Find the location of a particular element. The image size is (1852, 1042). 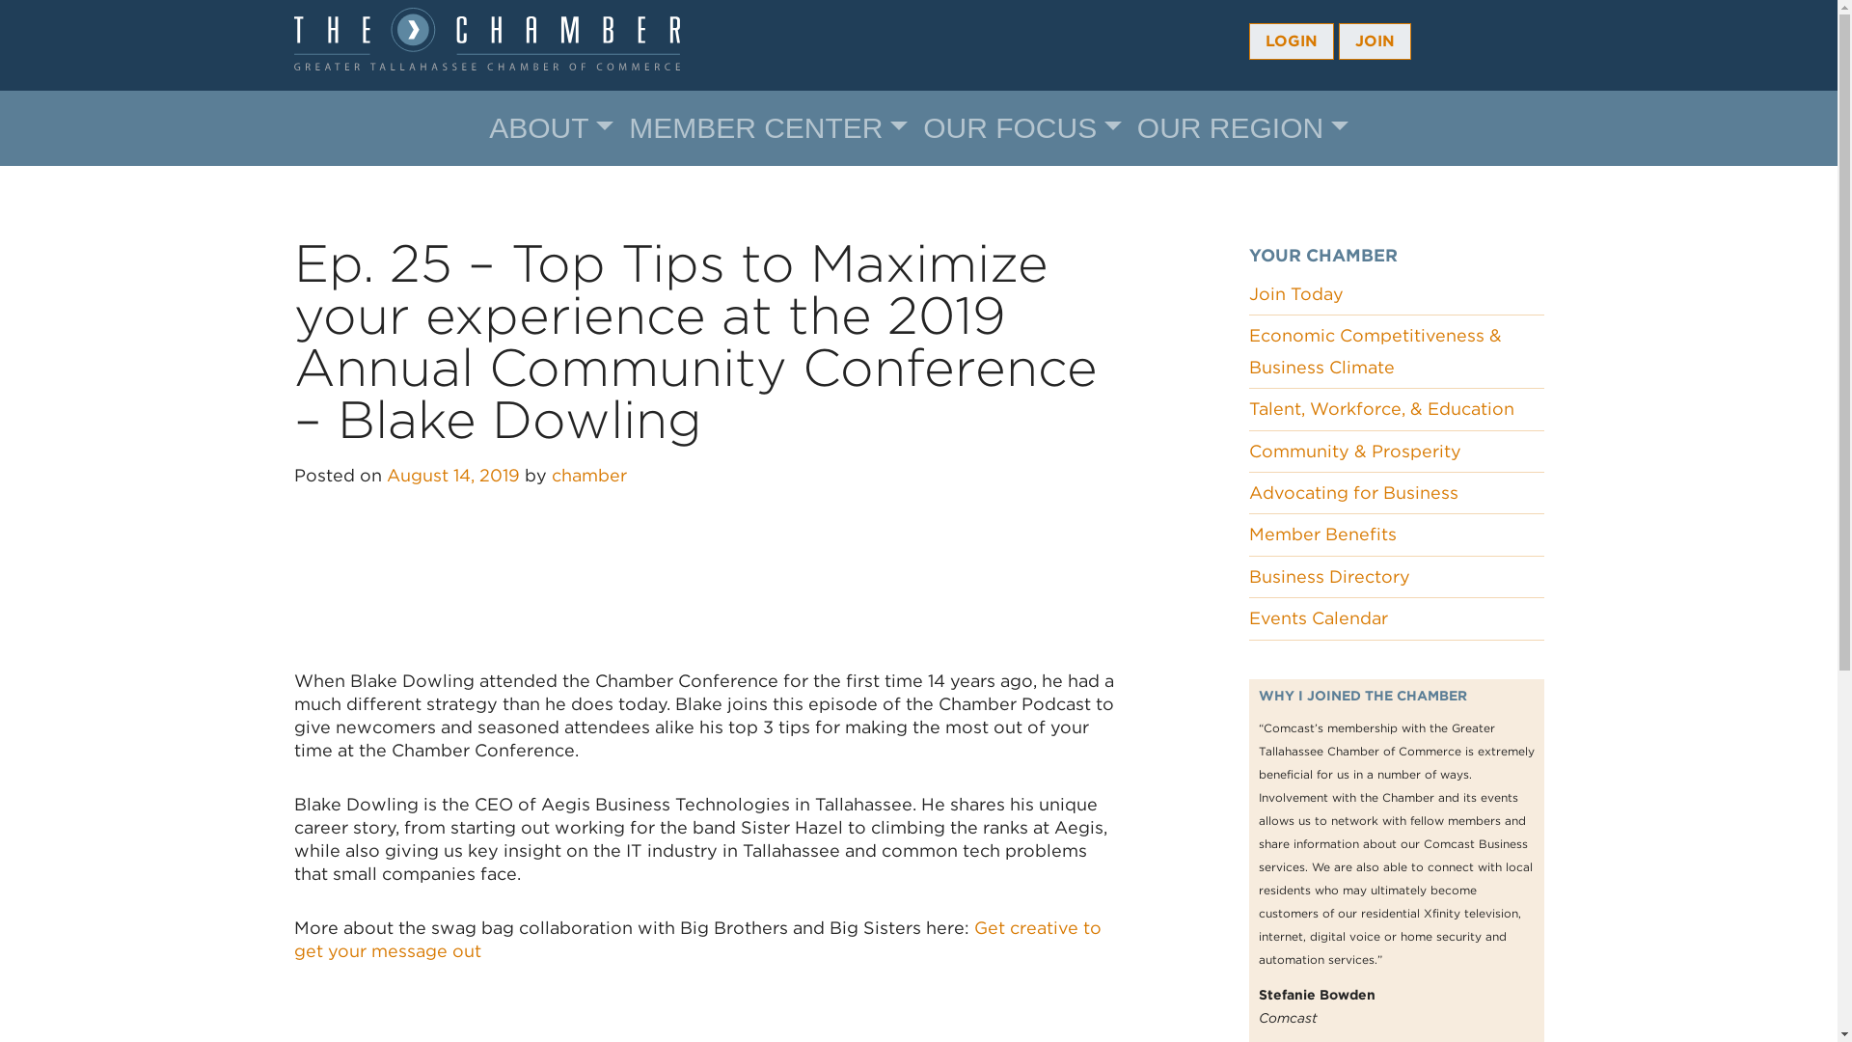

About is located at coordinates (551, 128).